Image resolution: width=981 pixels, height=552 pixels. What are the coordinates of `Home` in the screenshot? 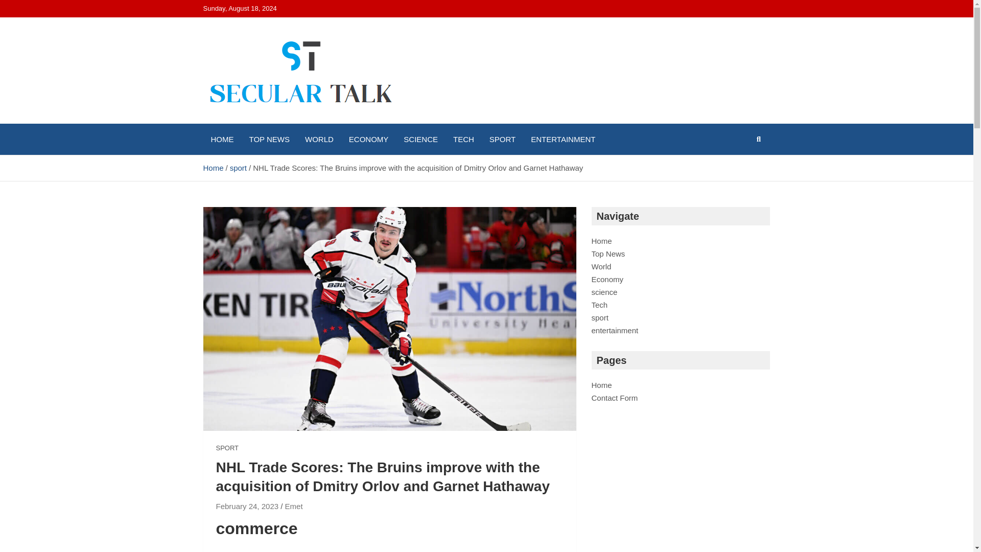 It's located at (602, 241).